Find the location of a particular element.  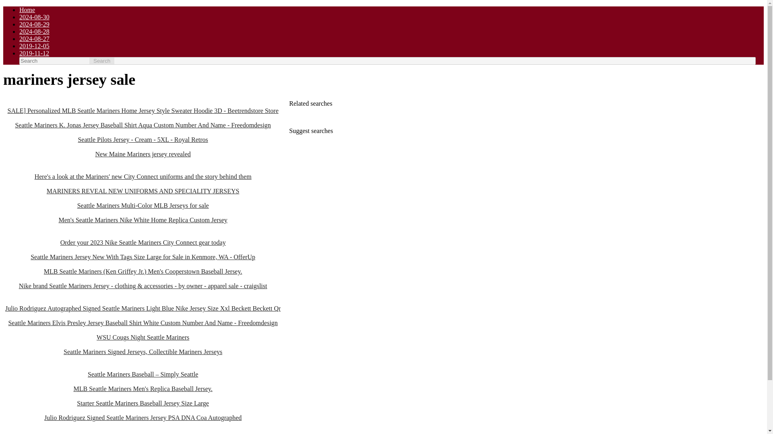

Seattle Pilots Jersey - Cream - 5XL - Royal Retros is located at coordinates (143, 136).